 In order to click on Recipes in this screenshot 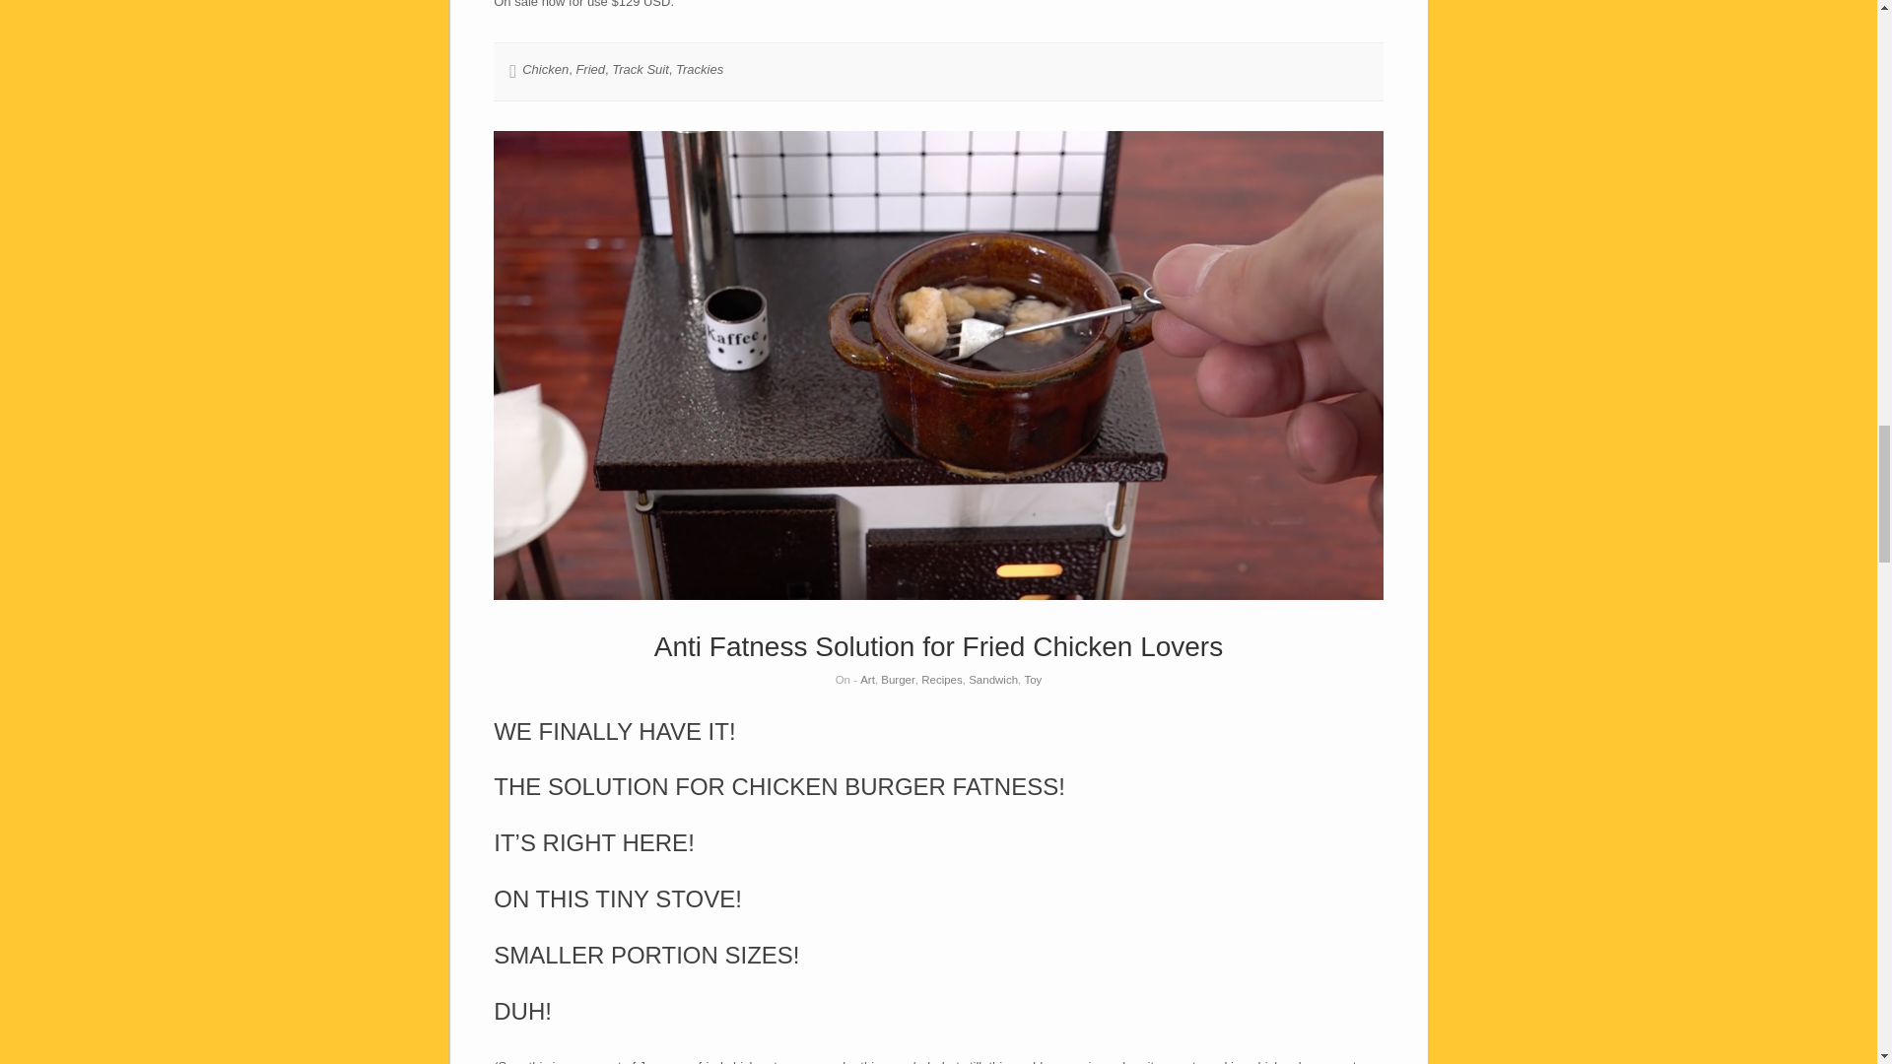, I will do `click(942, 679)`.